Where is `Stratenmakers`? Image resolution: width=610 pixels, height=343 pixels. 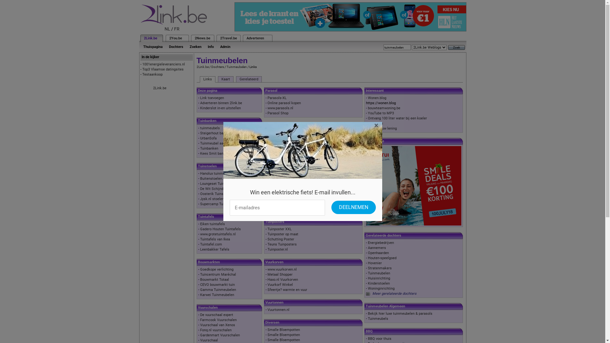 Stratenmakers is located at coordinates (380, 268).